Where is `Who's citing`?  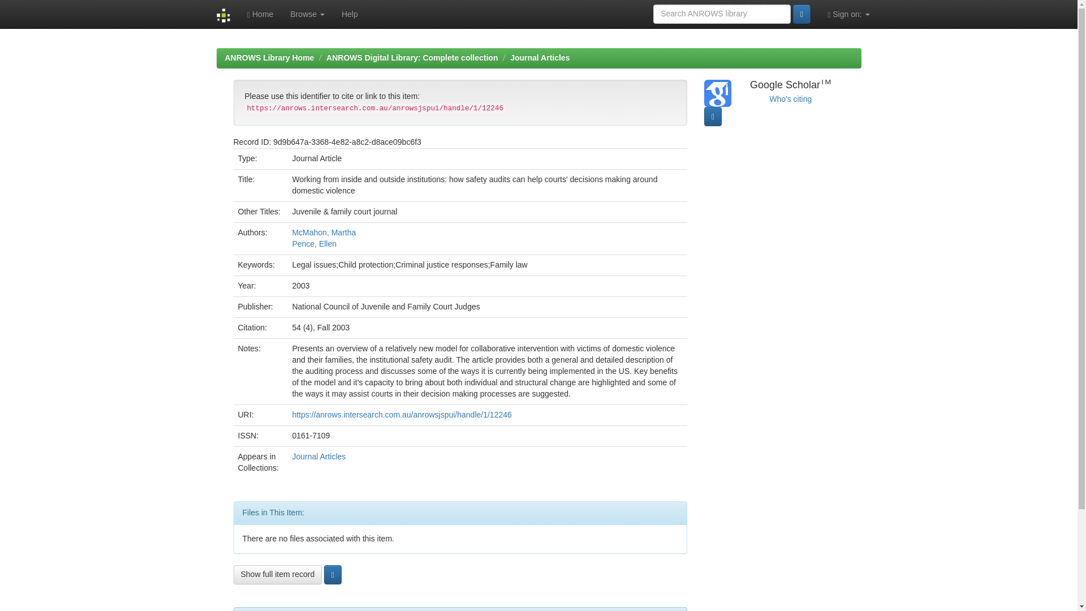
Who's citing is located at coordinates (790, 98).